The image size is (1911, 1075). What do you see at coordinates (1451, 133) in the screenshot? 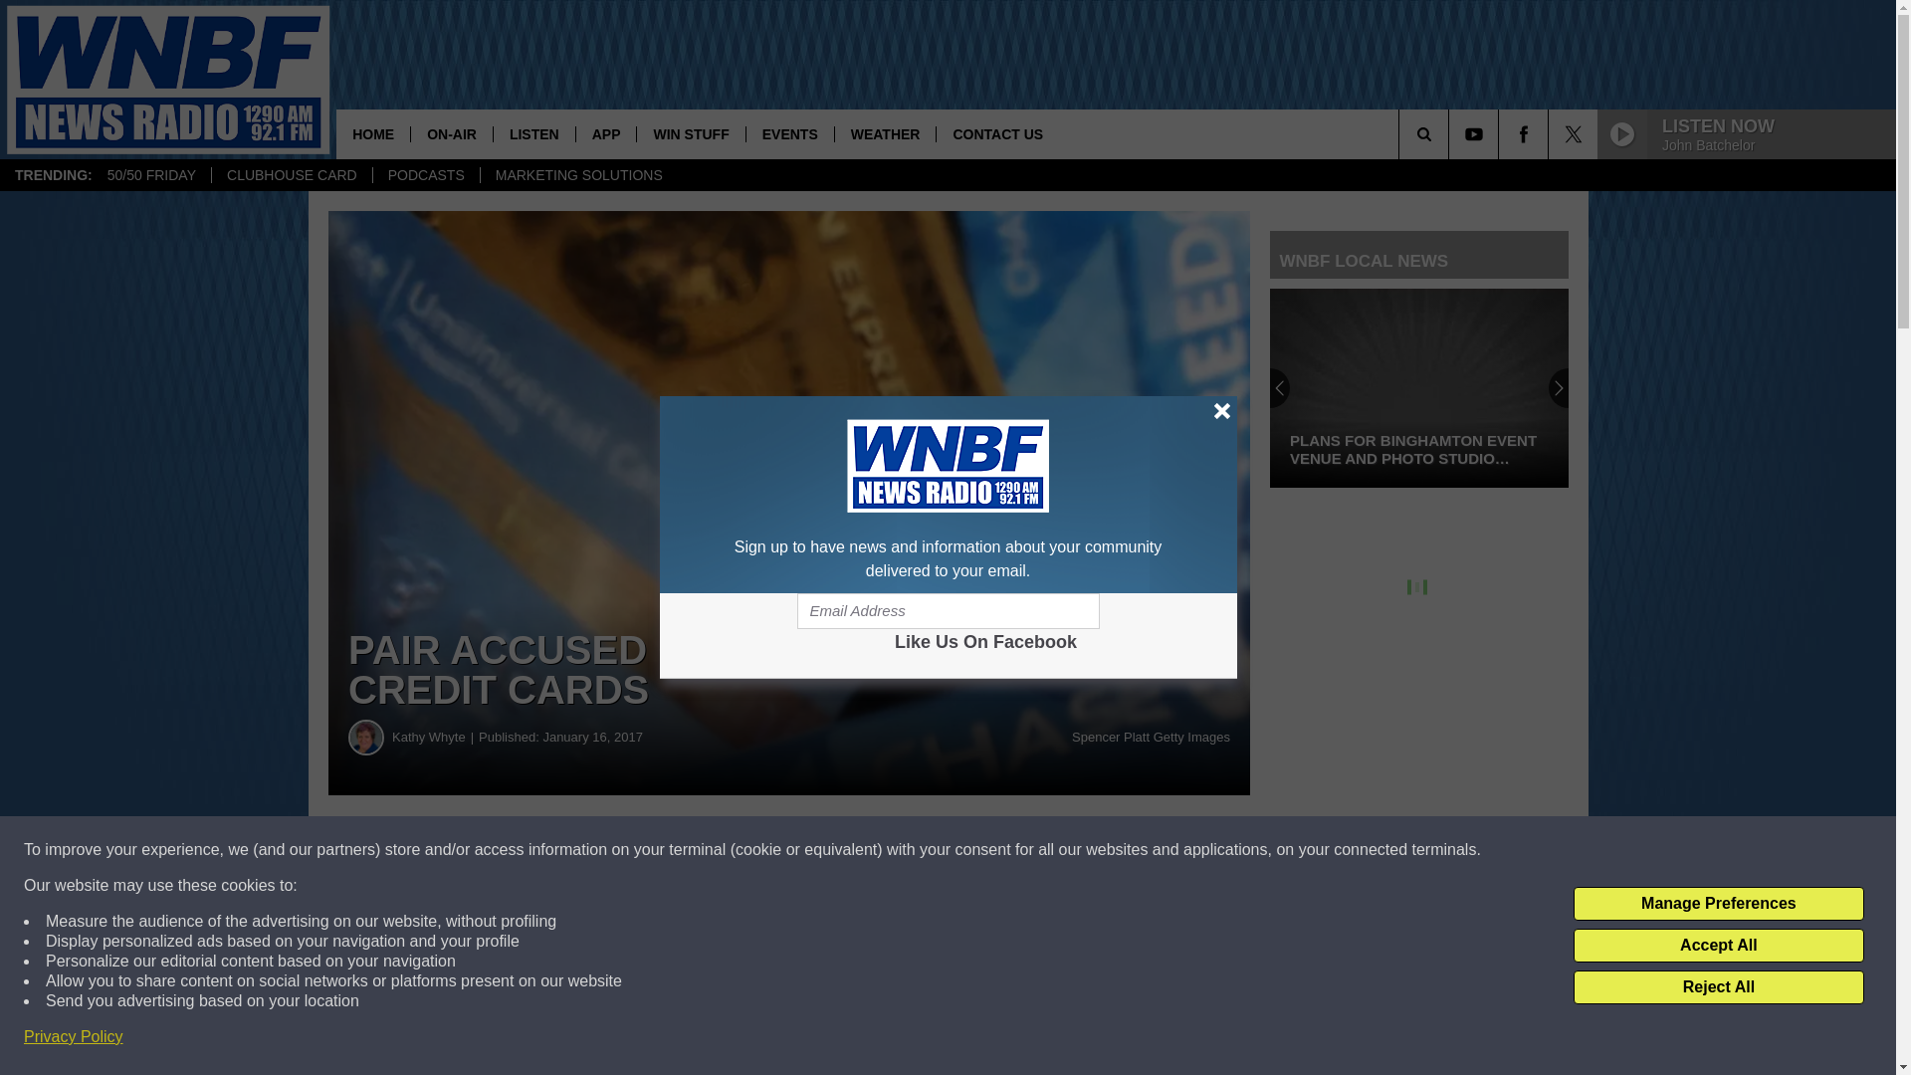
I see `SEARCH` at bounding box center [1451, 133].